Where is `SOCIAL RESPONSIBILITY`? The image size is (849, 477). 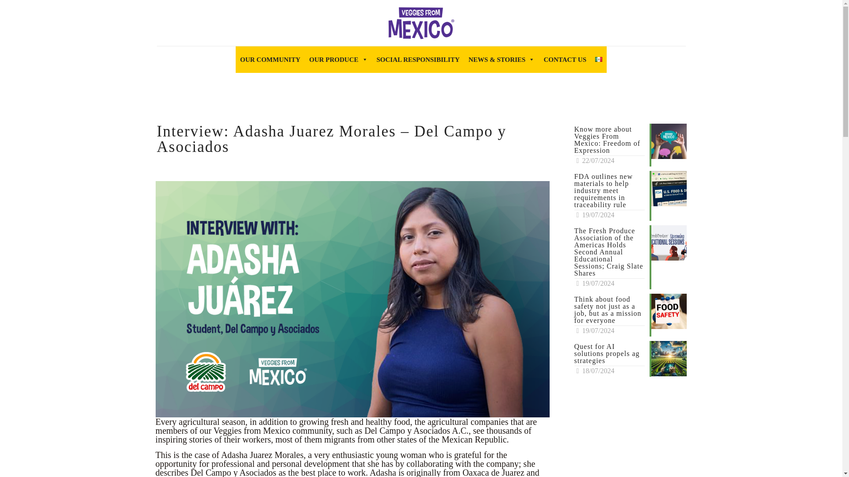 SOCIAL RESPONSIBILITY is located at coordinates (418, 59).